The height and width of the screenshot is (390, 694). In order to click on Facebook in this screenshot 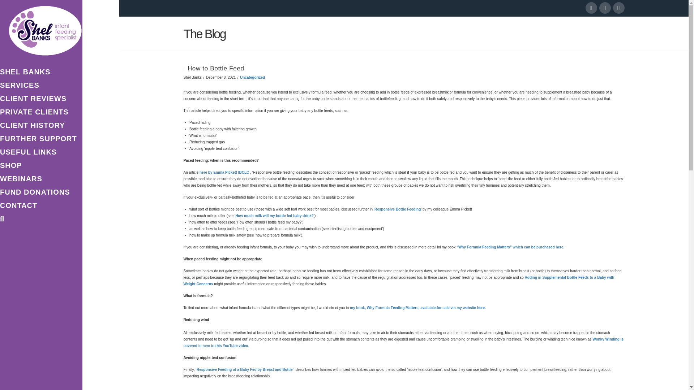, I will do `click(591, 8)`.